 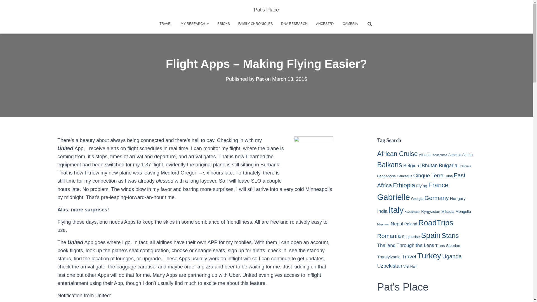 What do you see at coordinates (6, 6) in the screenshot?
I see `Search` at bounding box center [6, 6].